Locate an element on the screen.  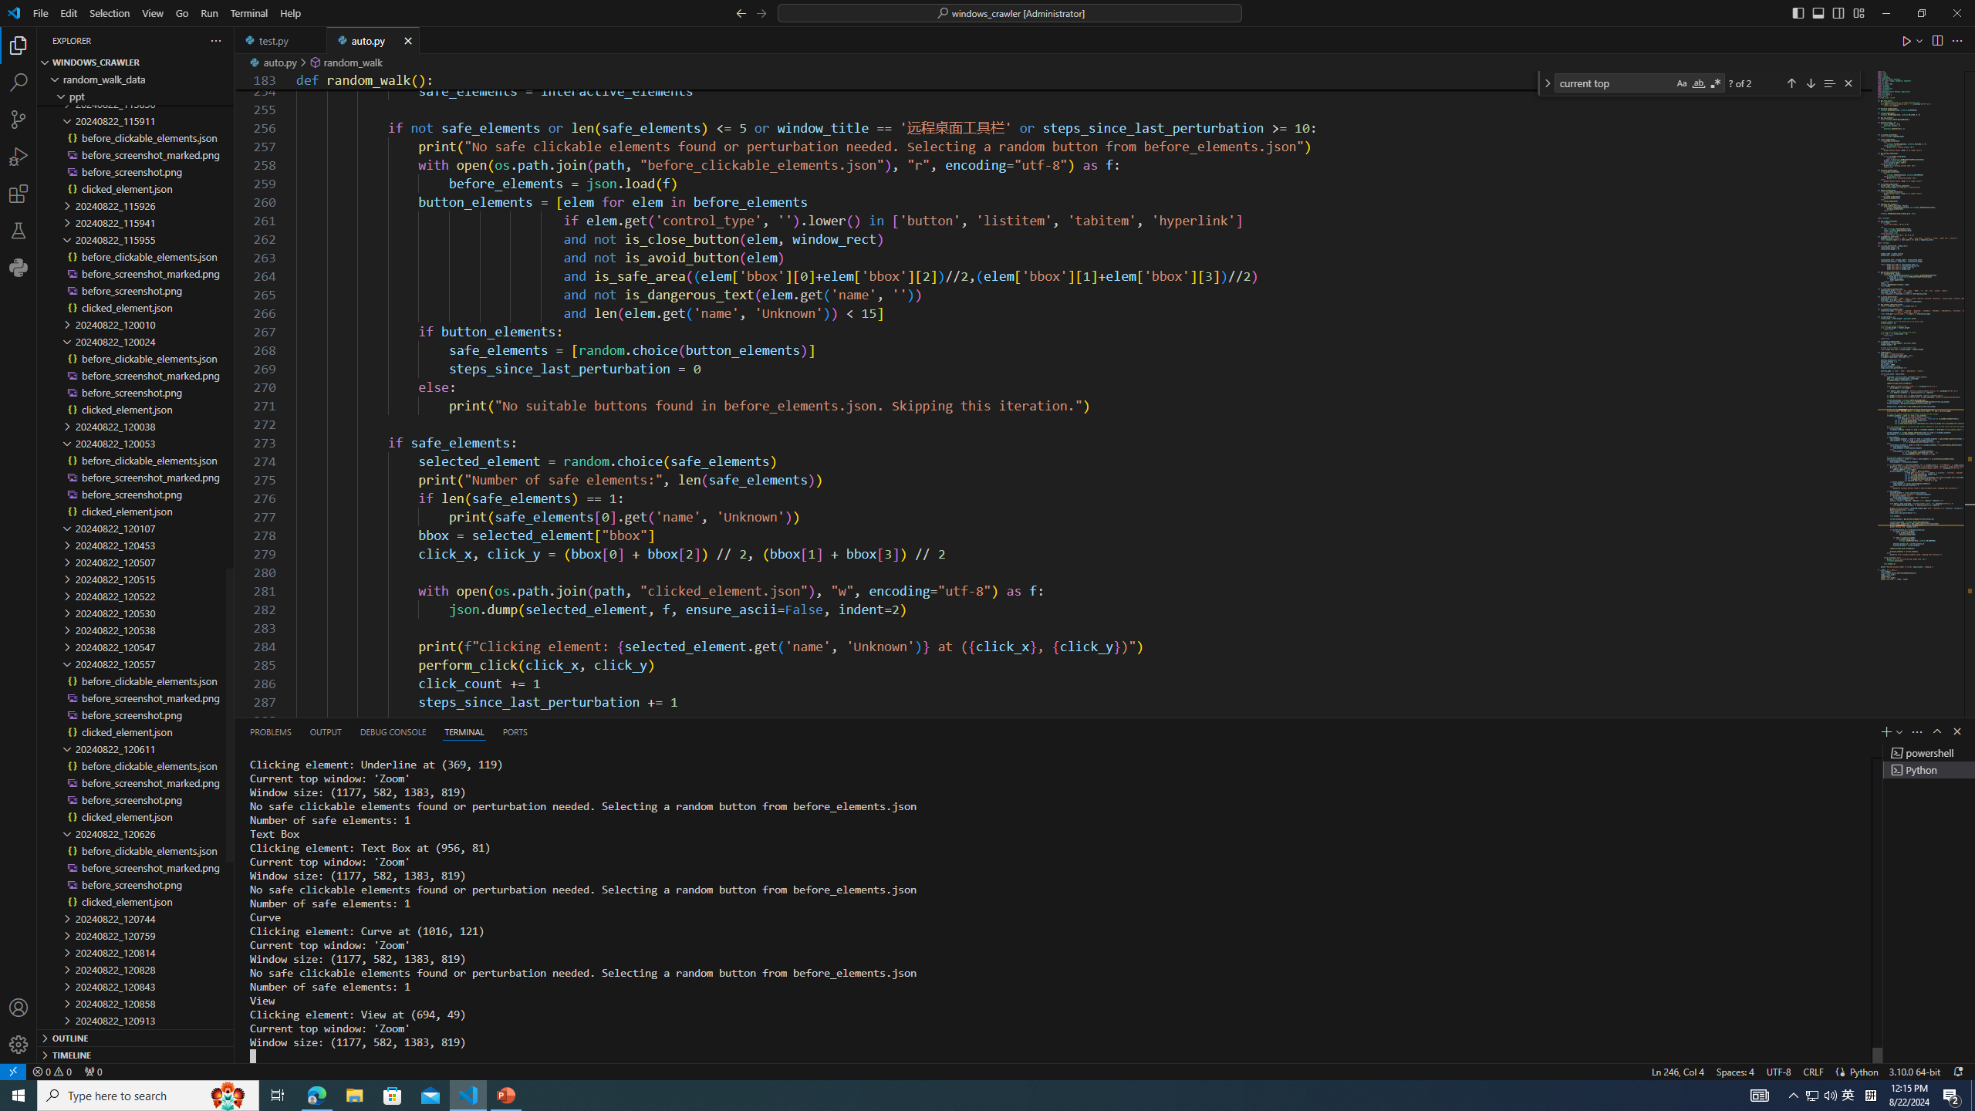
Match Whole Word (Alt+W) is located at coordinates (1698, 83).